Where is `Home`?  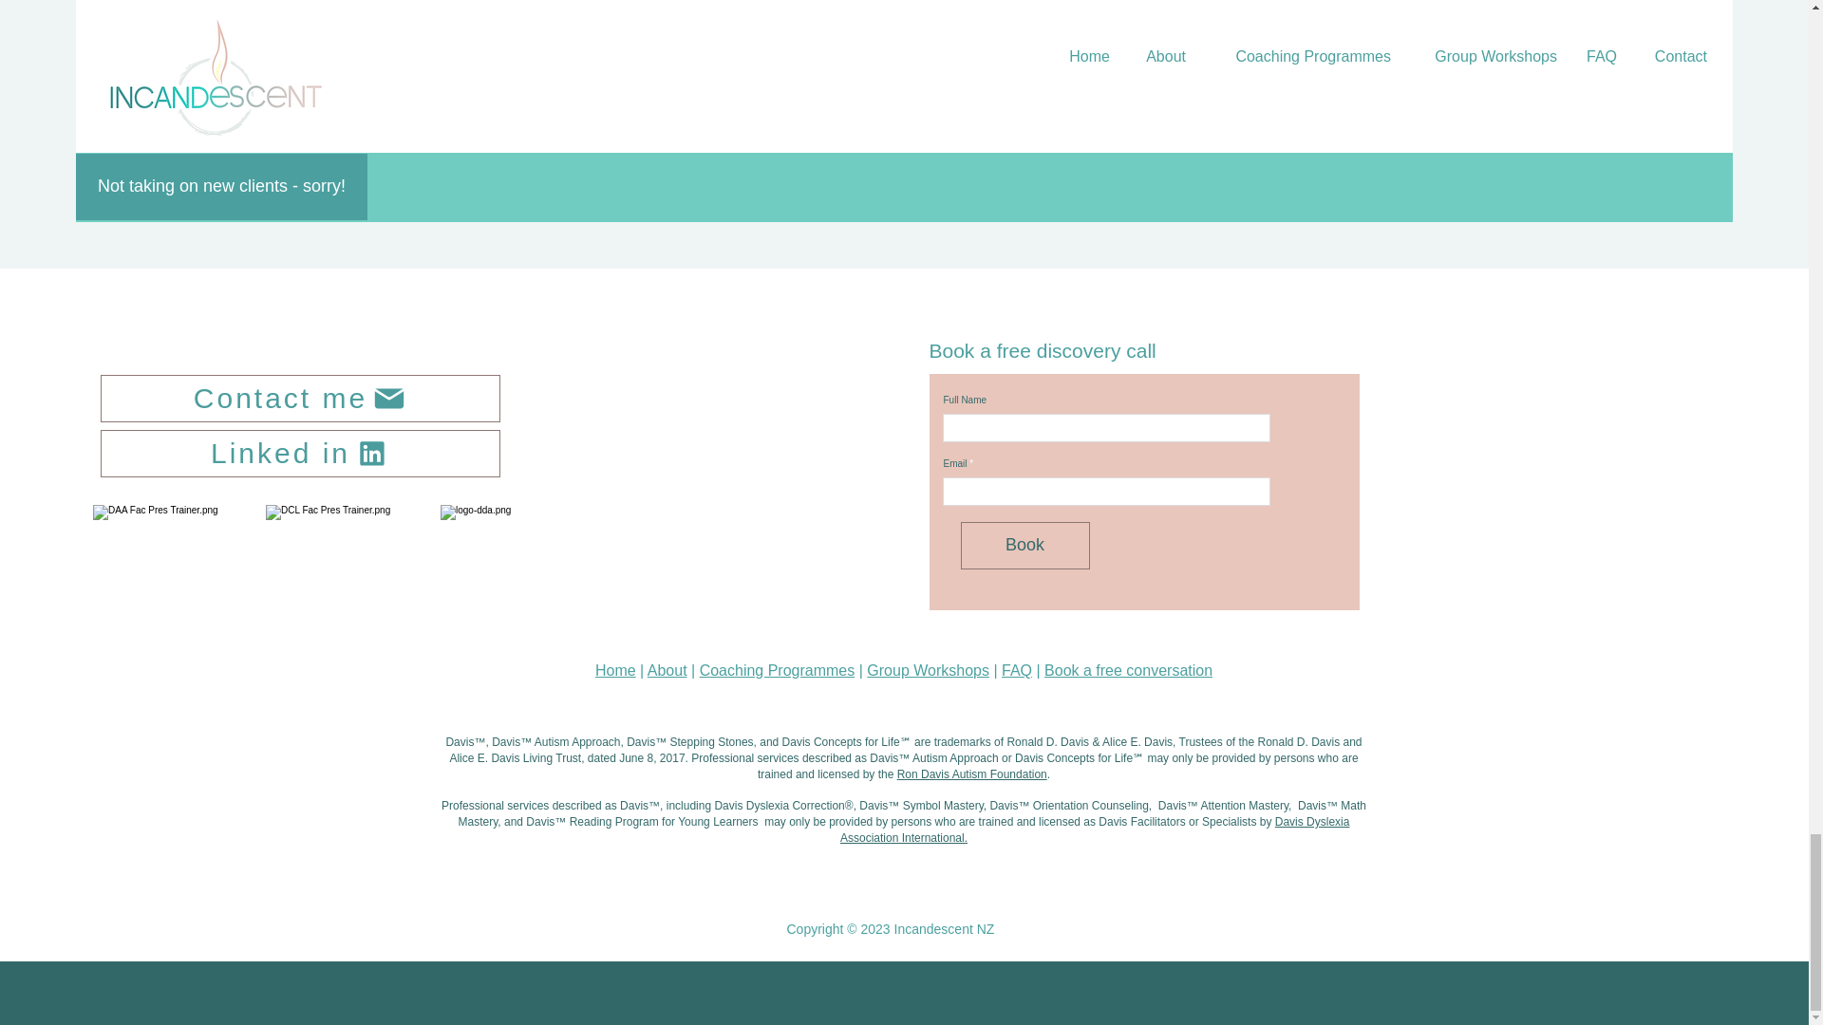
Home is located at coordinates (615, 670).